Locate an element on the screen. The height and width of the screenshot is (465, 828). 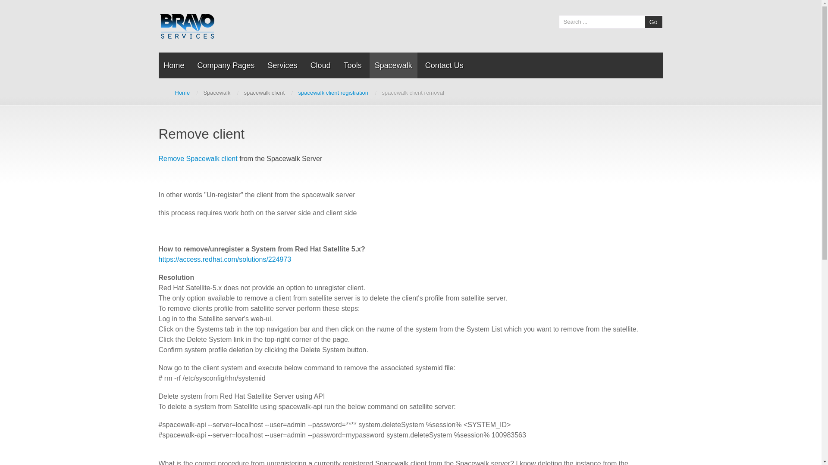
Remove Spacewalk client is located at coordinates (198, 158).